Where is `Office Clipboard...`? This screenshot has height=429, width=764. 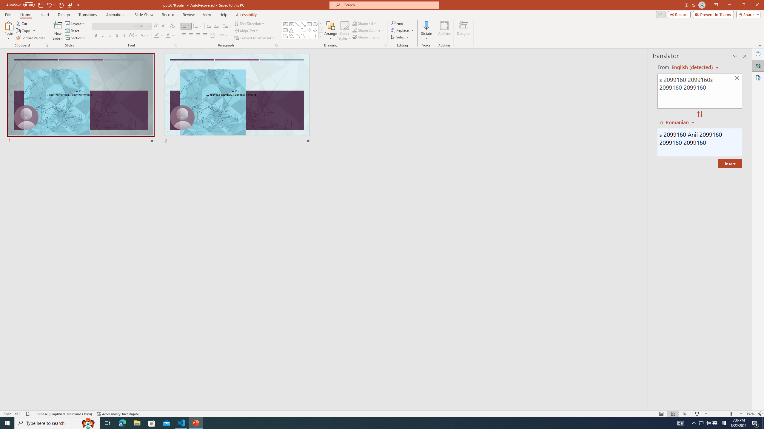 Office Clipboard... is located at coordinates (47, 45).